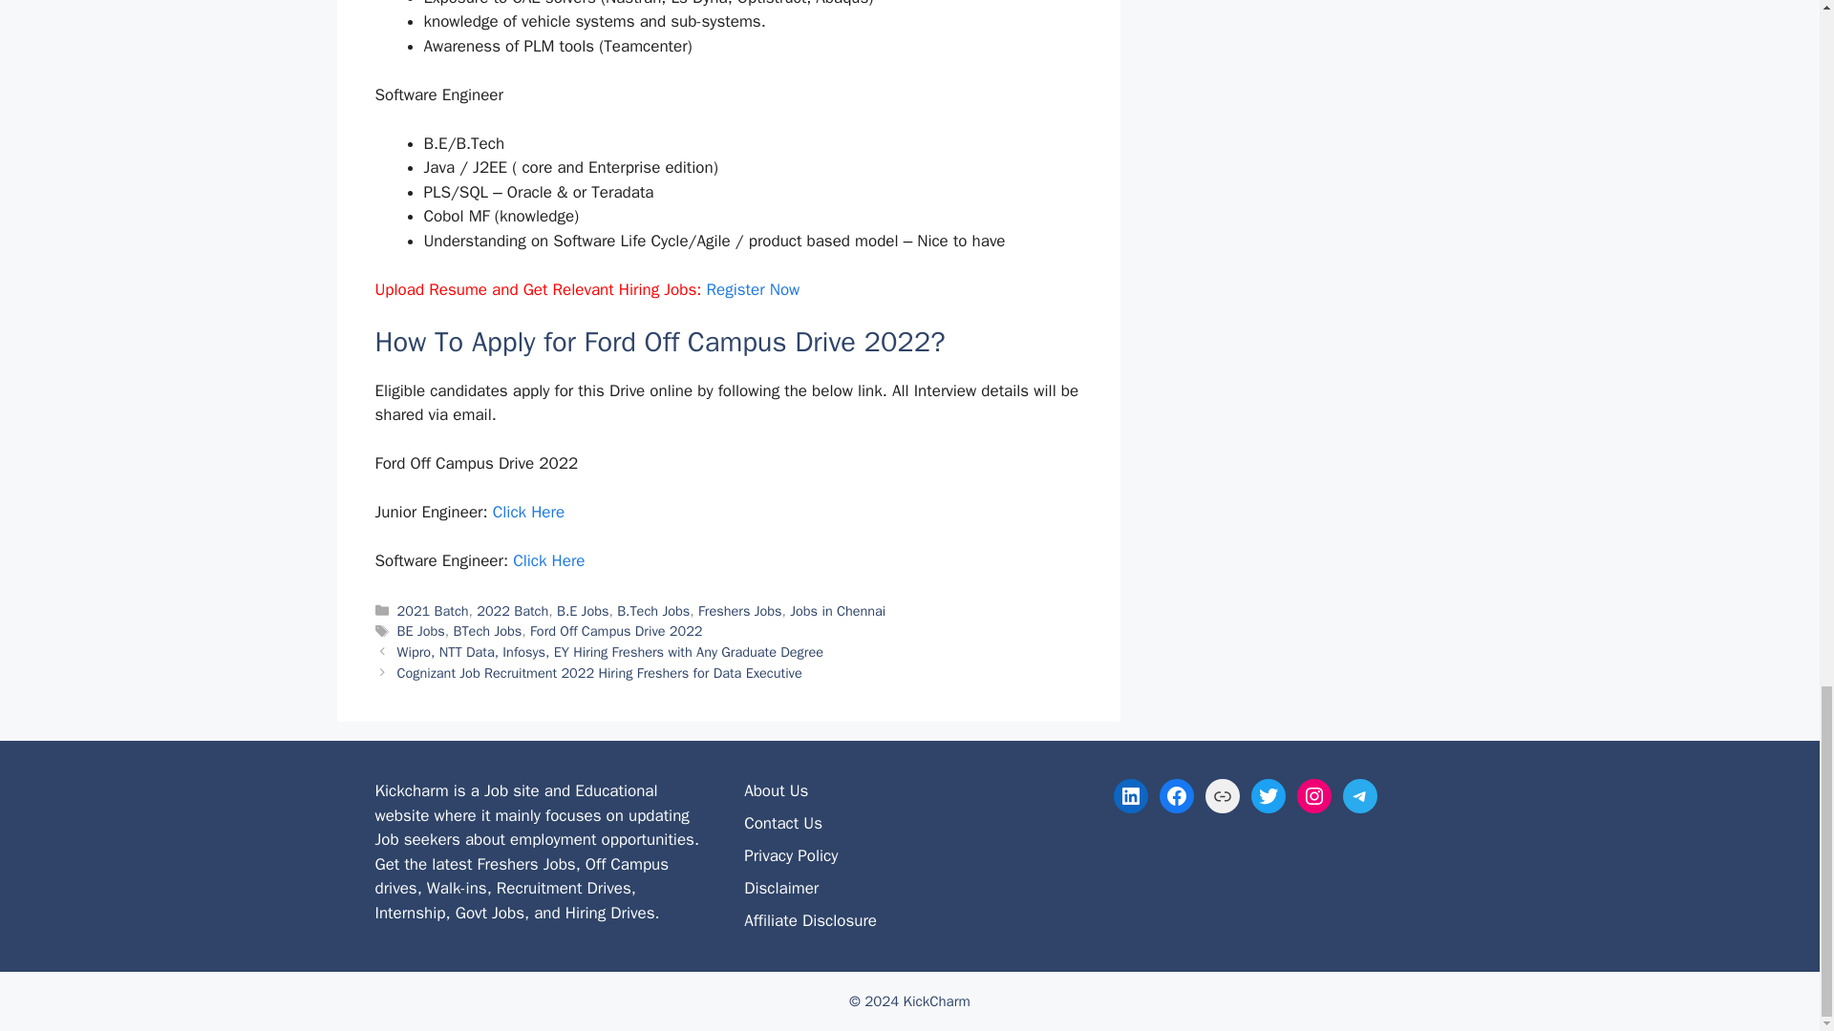 This screenshot has width=1834, height=1031. What do you see at coordinates (529, 512) in the screenshot?
I see `Click Here` at bounding box center [529, 512].